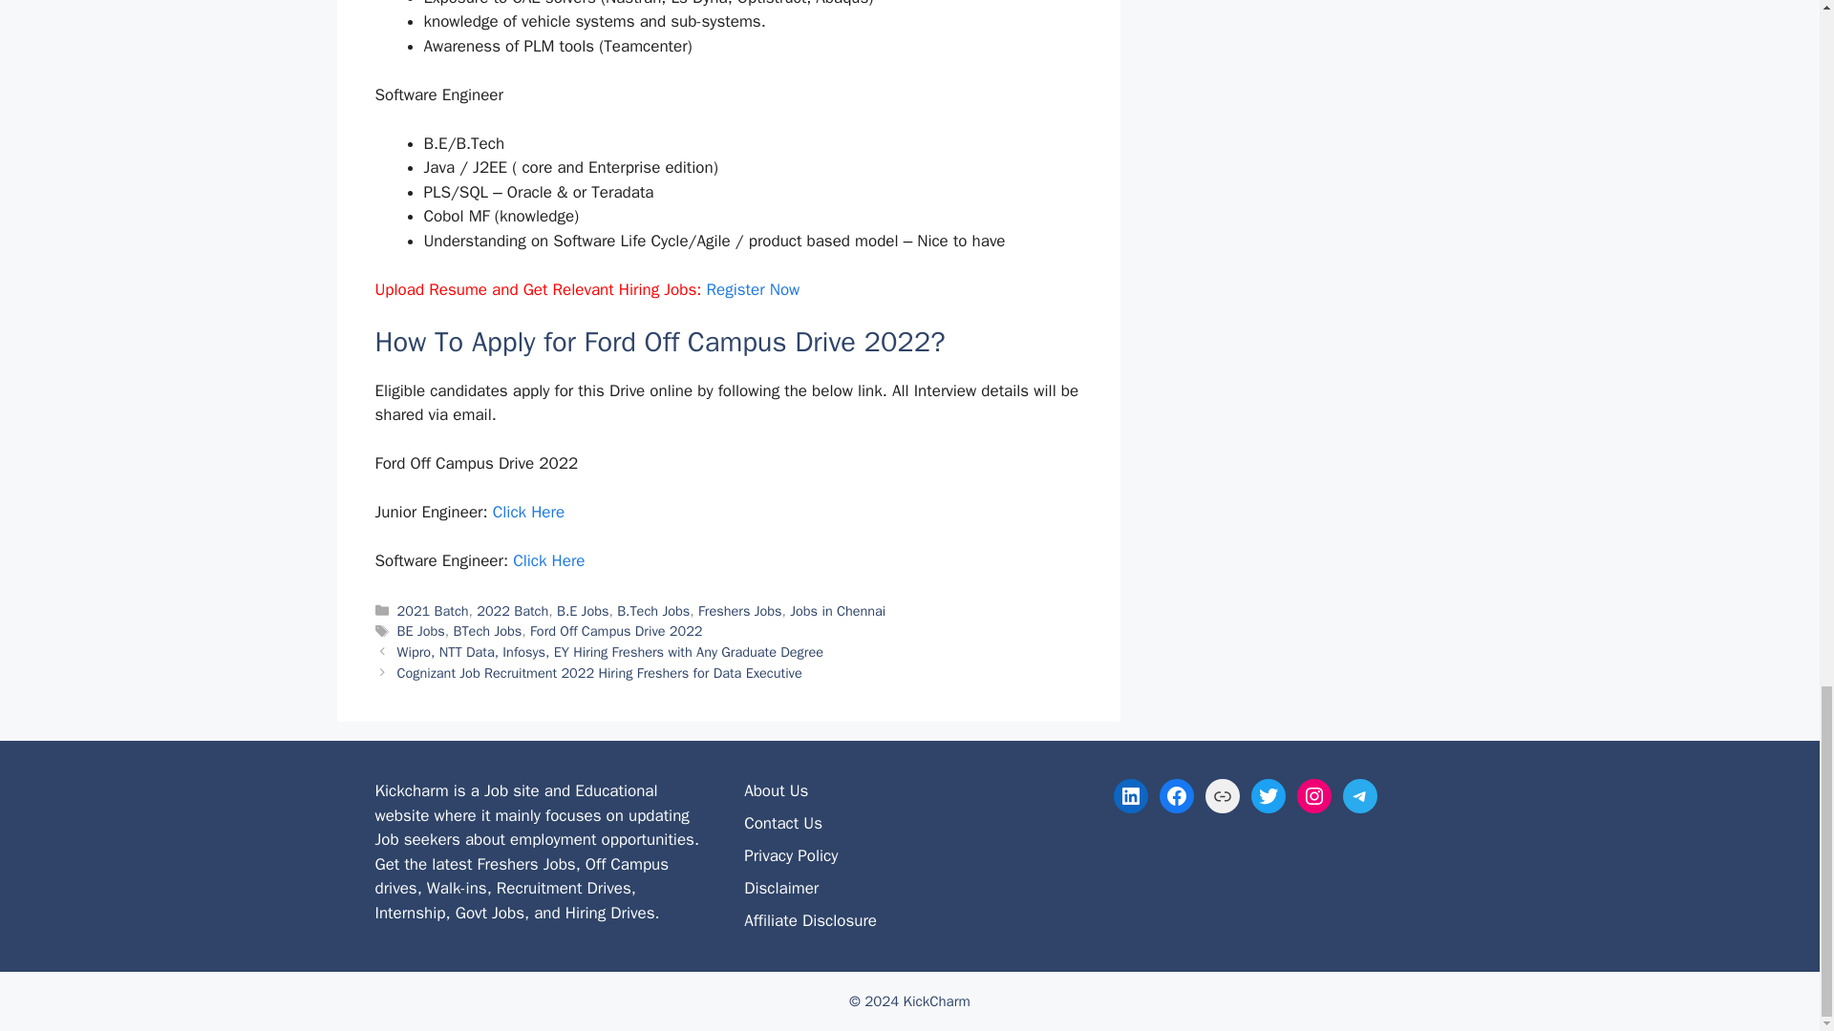 This screenshot has width=1834, height=1031. What do you see at coordinates (529, 512) in the screenshot?
I see `Click Here` at bounding box center [529, 512].